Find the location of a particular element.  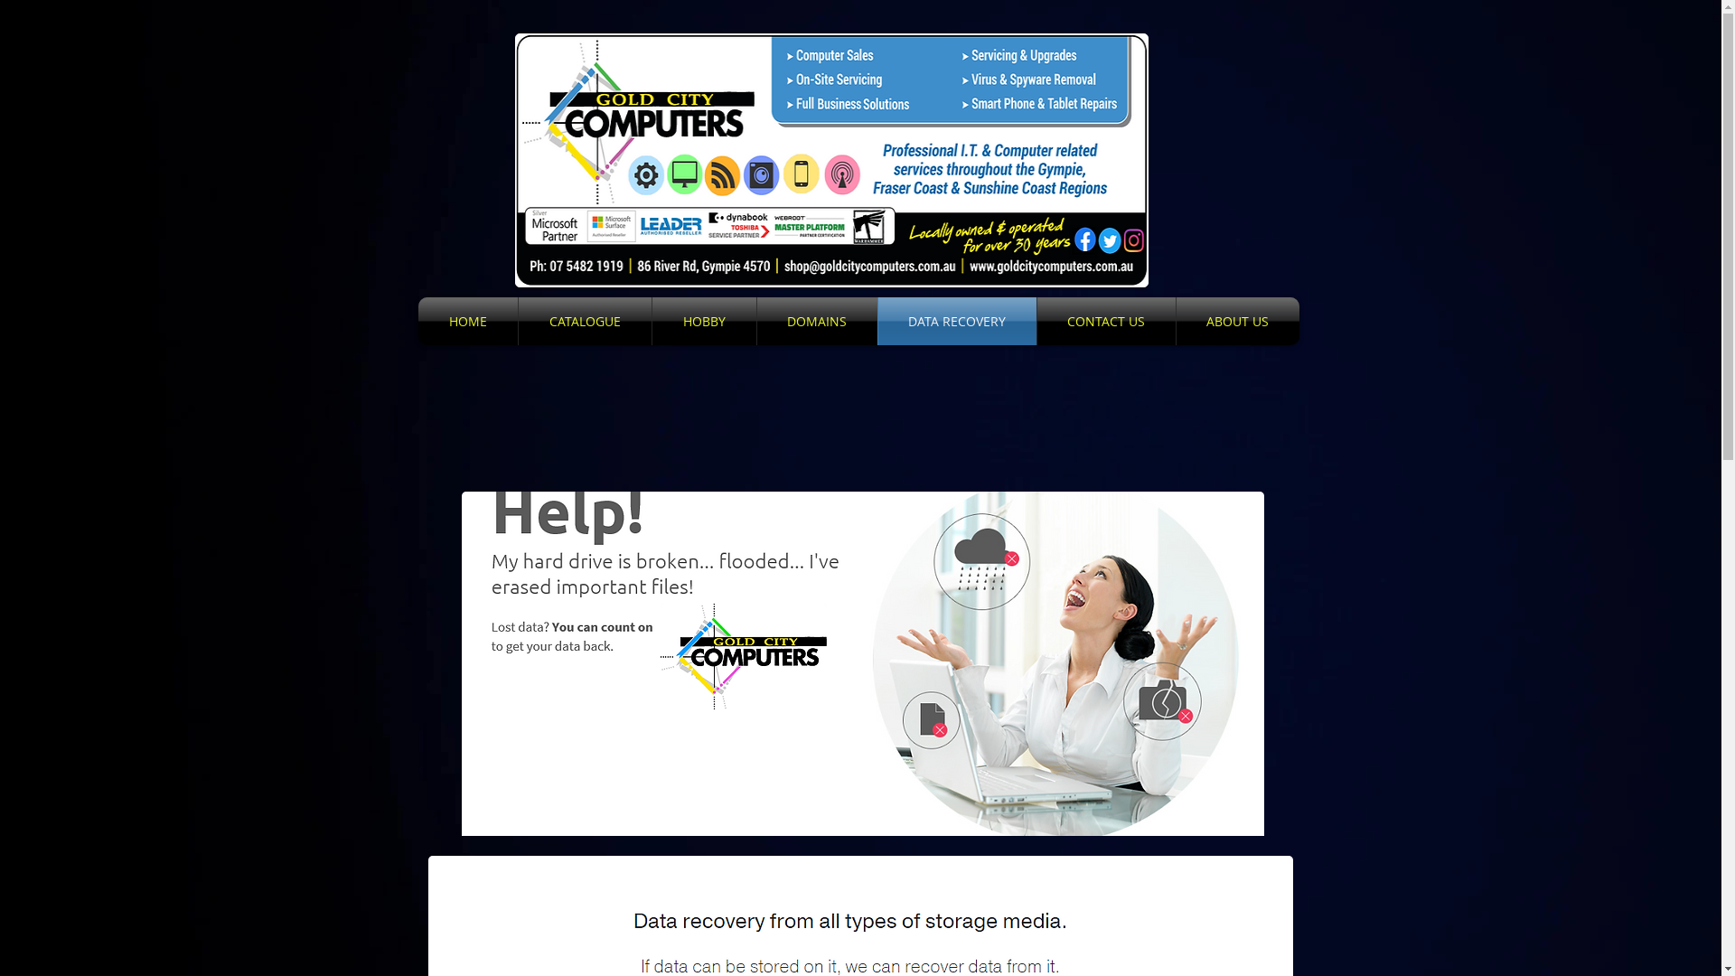

DATA RECOVERY is located at coordinates (958, 322).